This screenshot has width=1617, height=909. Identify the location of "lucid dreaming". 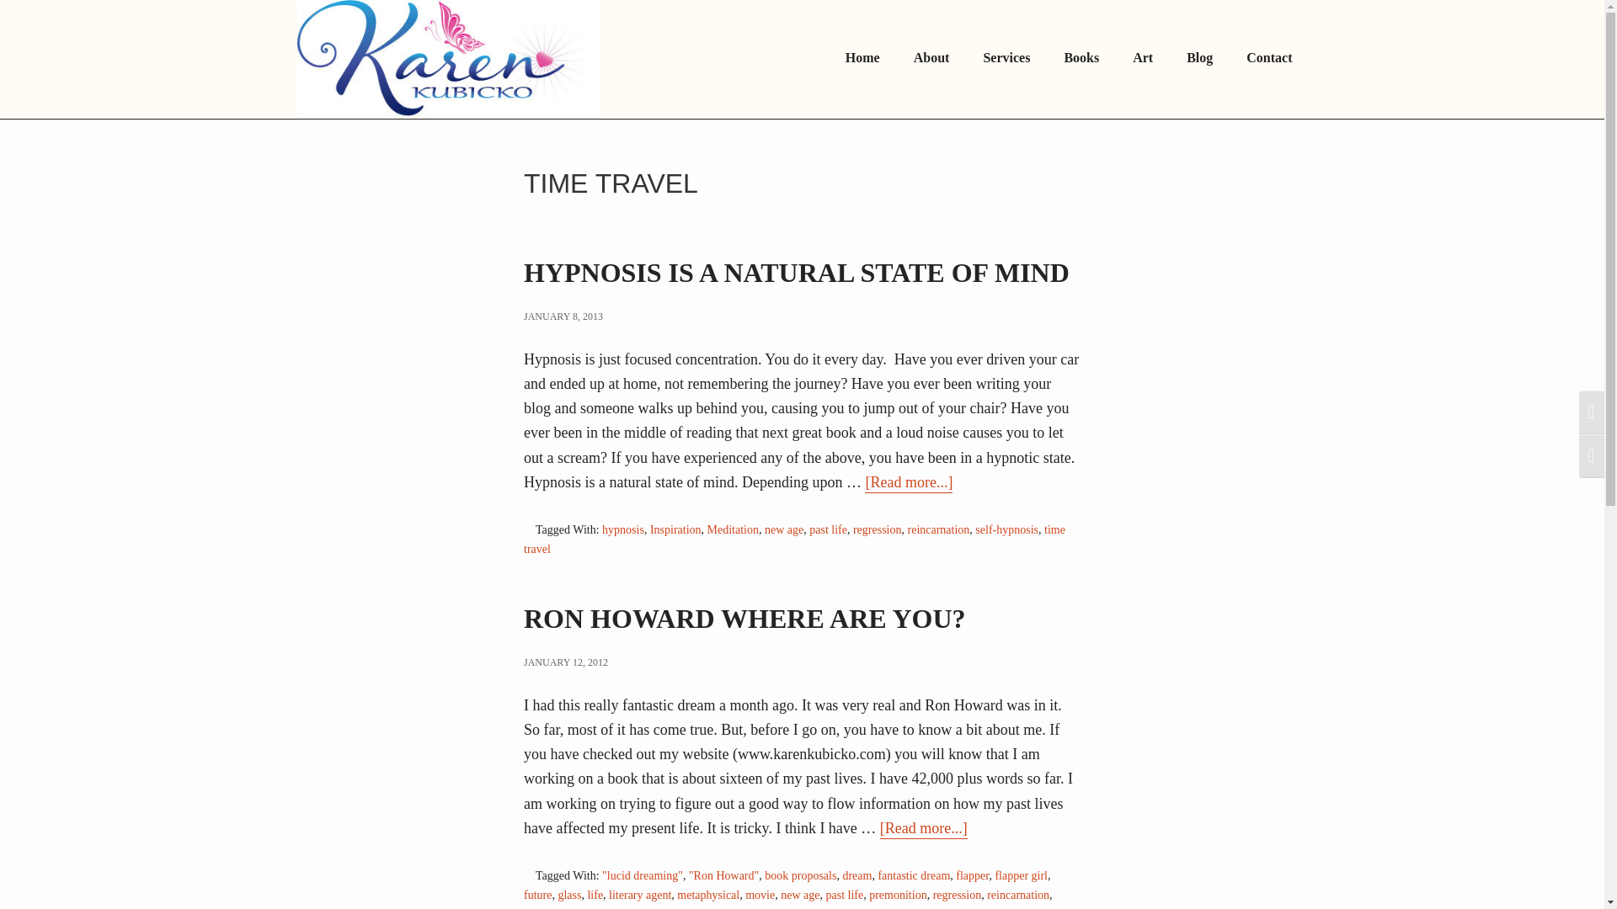
(642, 876).